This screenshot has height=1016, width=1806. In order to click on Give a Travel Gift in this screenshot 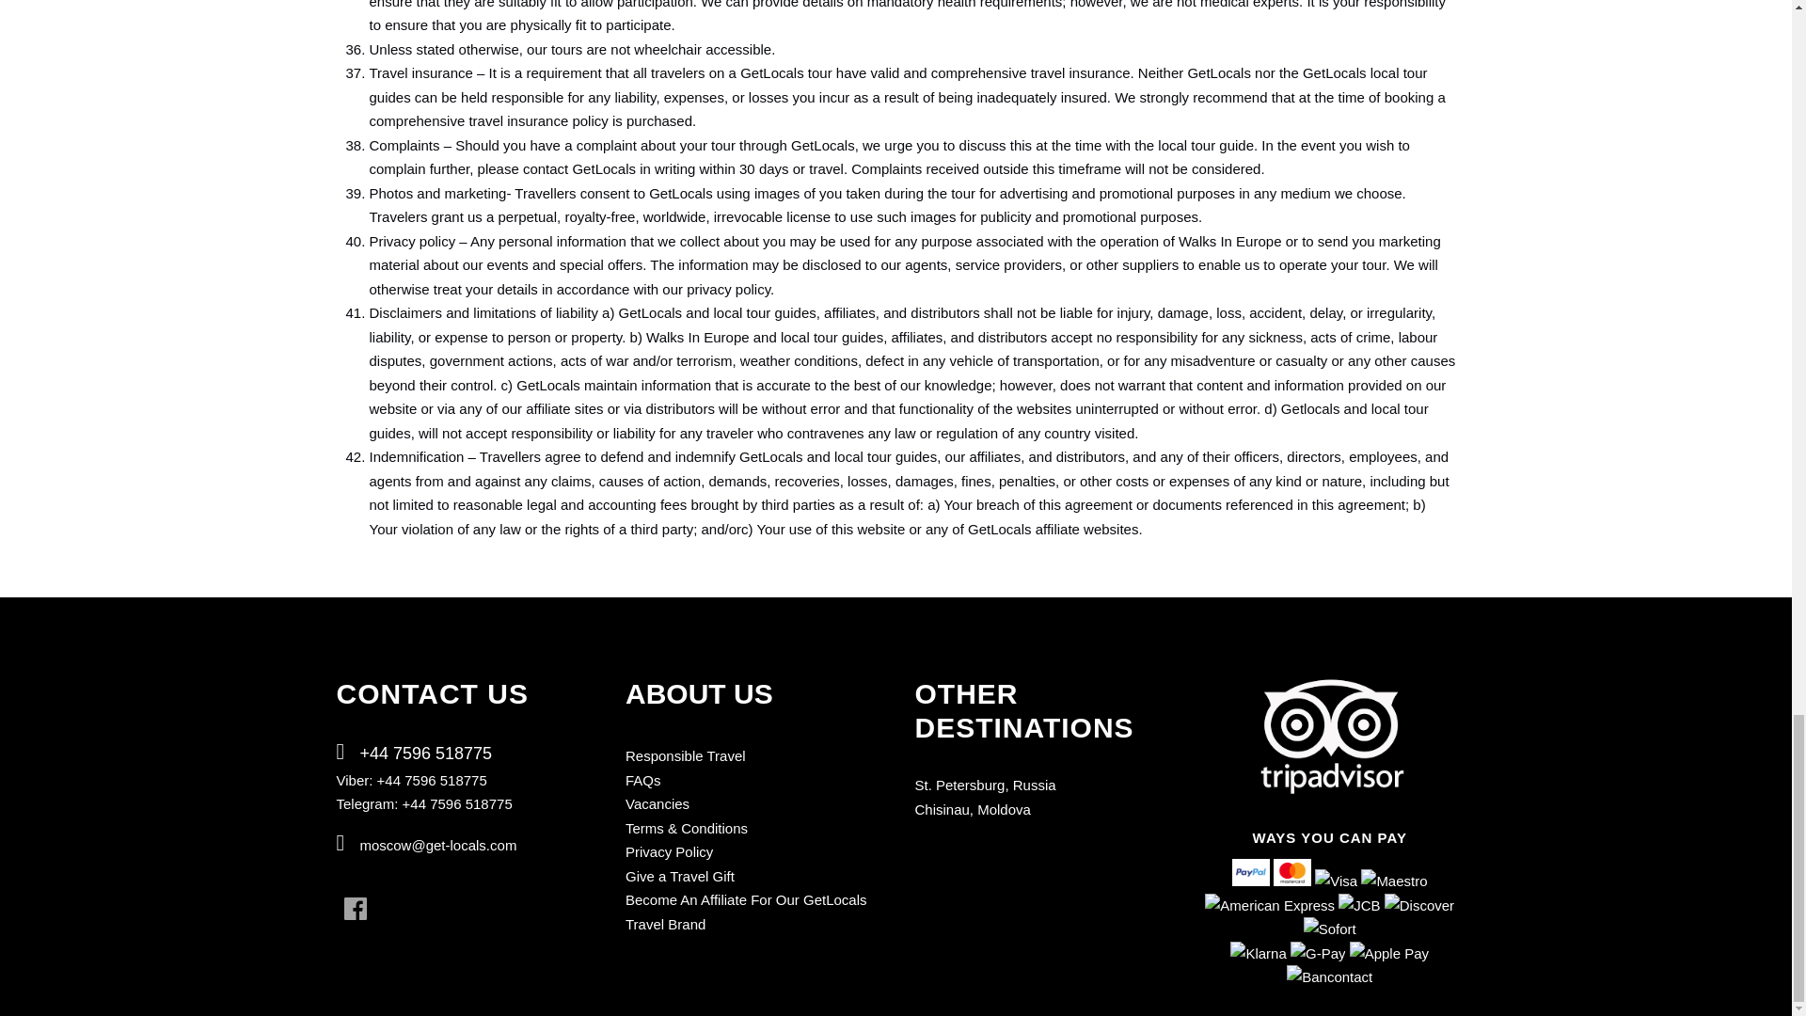, I will do `click(679, 876)`.